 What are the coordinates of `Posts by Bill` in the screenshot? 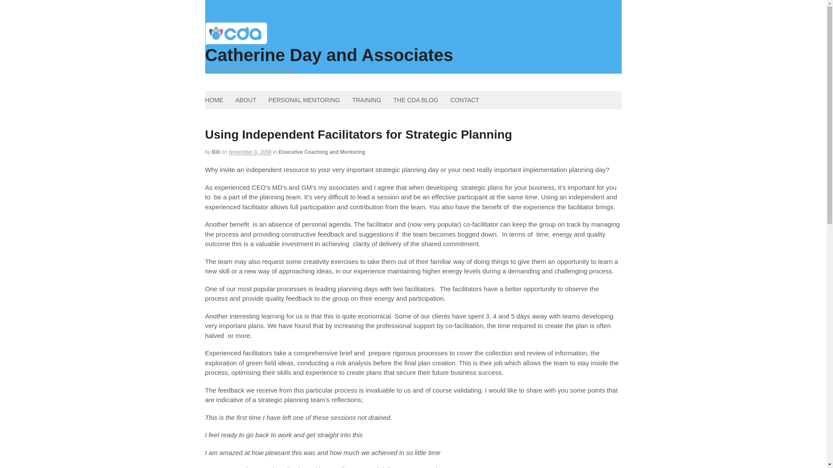 It's located at (216, 152).